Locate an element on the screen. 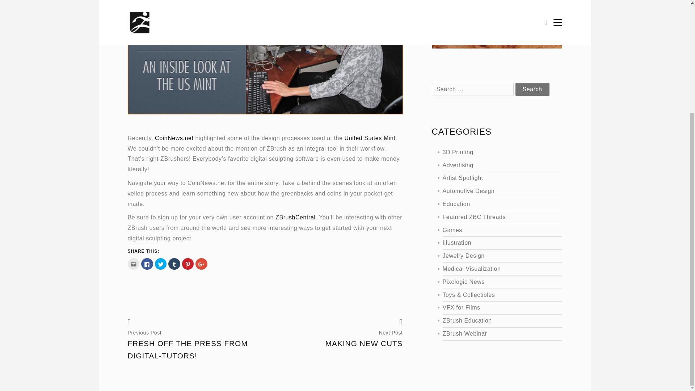 This screenshot has height=391, width=695. ZBrush in the Education Field is located at coordinates (494, 204).